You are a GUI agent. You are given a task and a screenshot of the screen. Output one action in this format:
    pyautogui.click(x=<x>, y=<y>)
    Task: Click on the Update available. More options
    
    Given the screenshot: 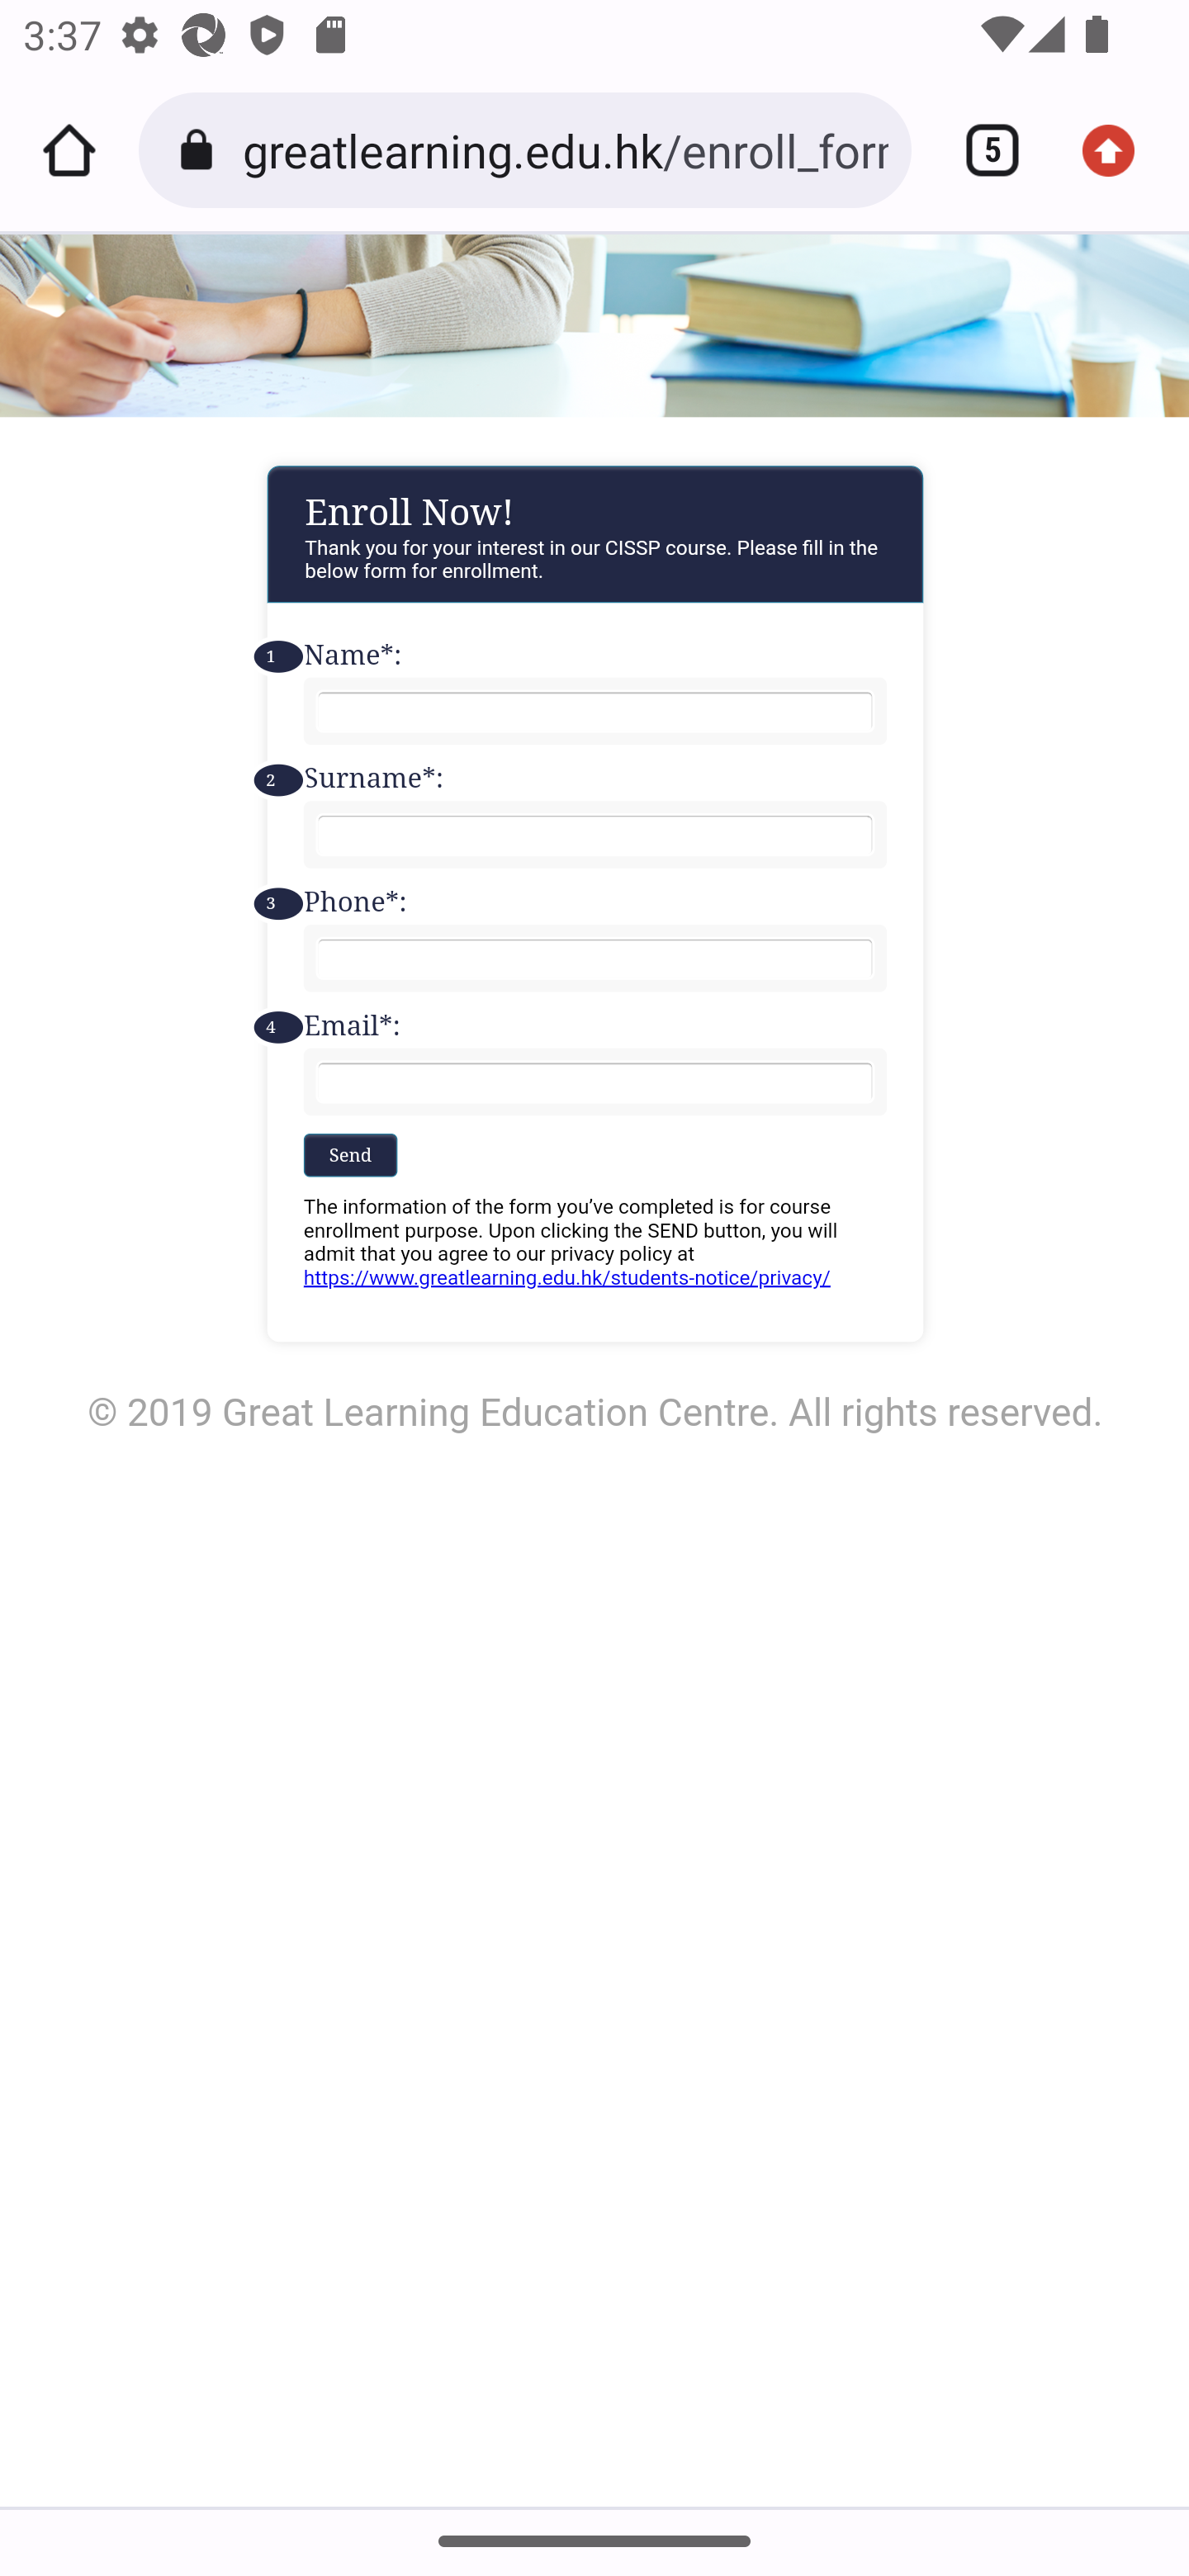 What is the action you would take?
    pyautogui.click(x=1120, y=150)
    